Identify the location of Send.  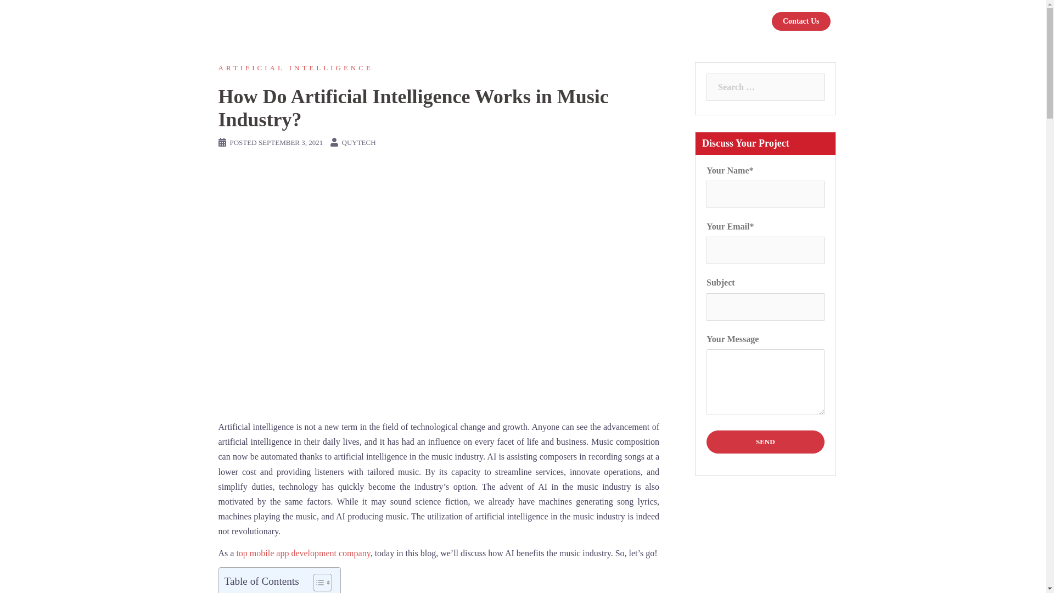
(765, 442).